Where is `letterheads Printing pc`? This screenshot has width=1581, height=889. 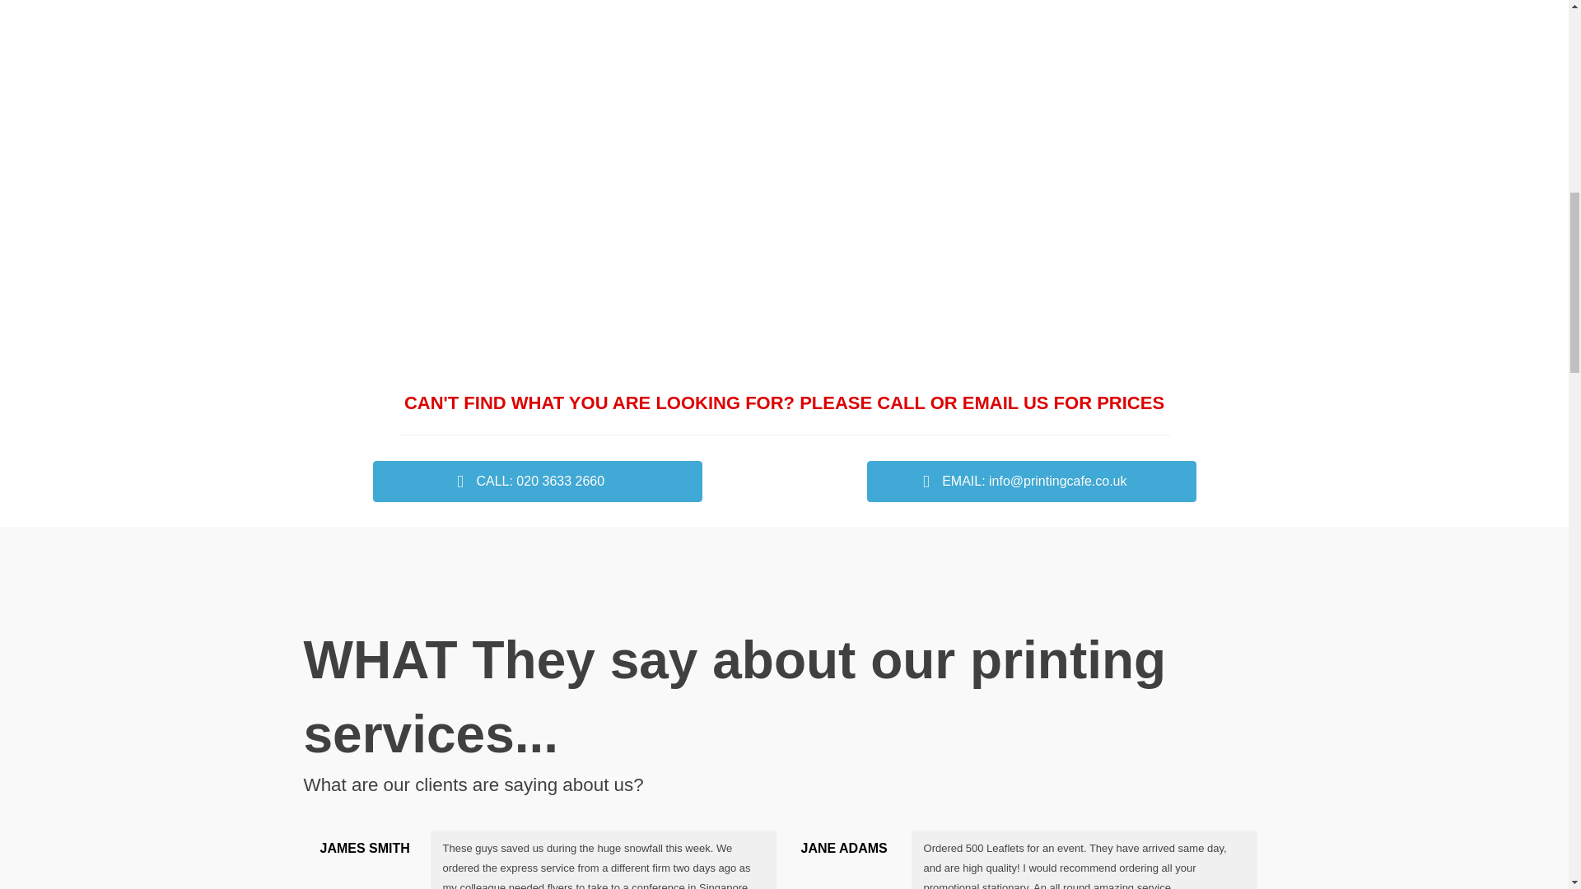
letterheads Printing pc is located at coordinates (413, 59).